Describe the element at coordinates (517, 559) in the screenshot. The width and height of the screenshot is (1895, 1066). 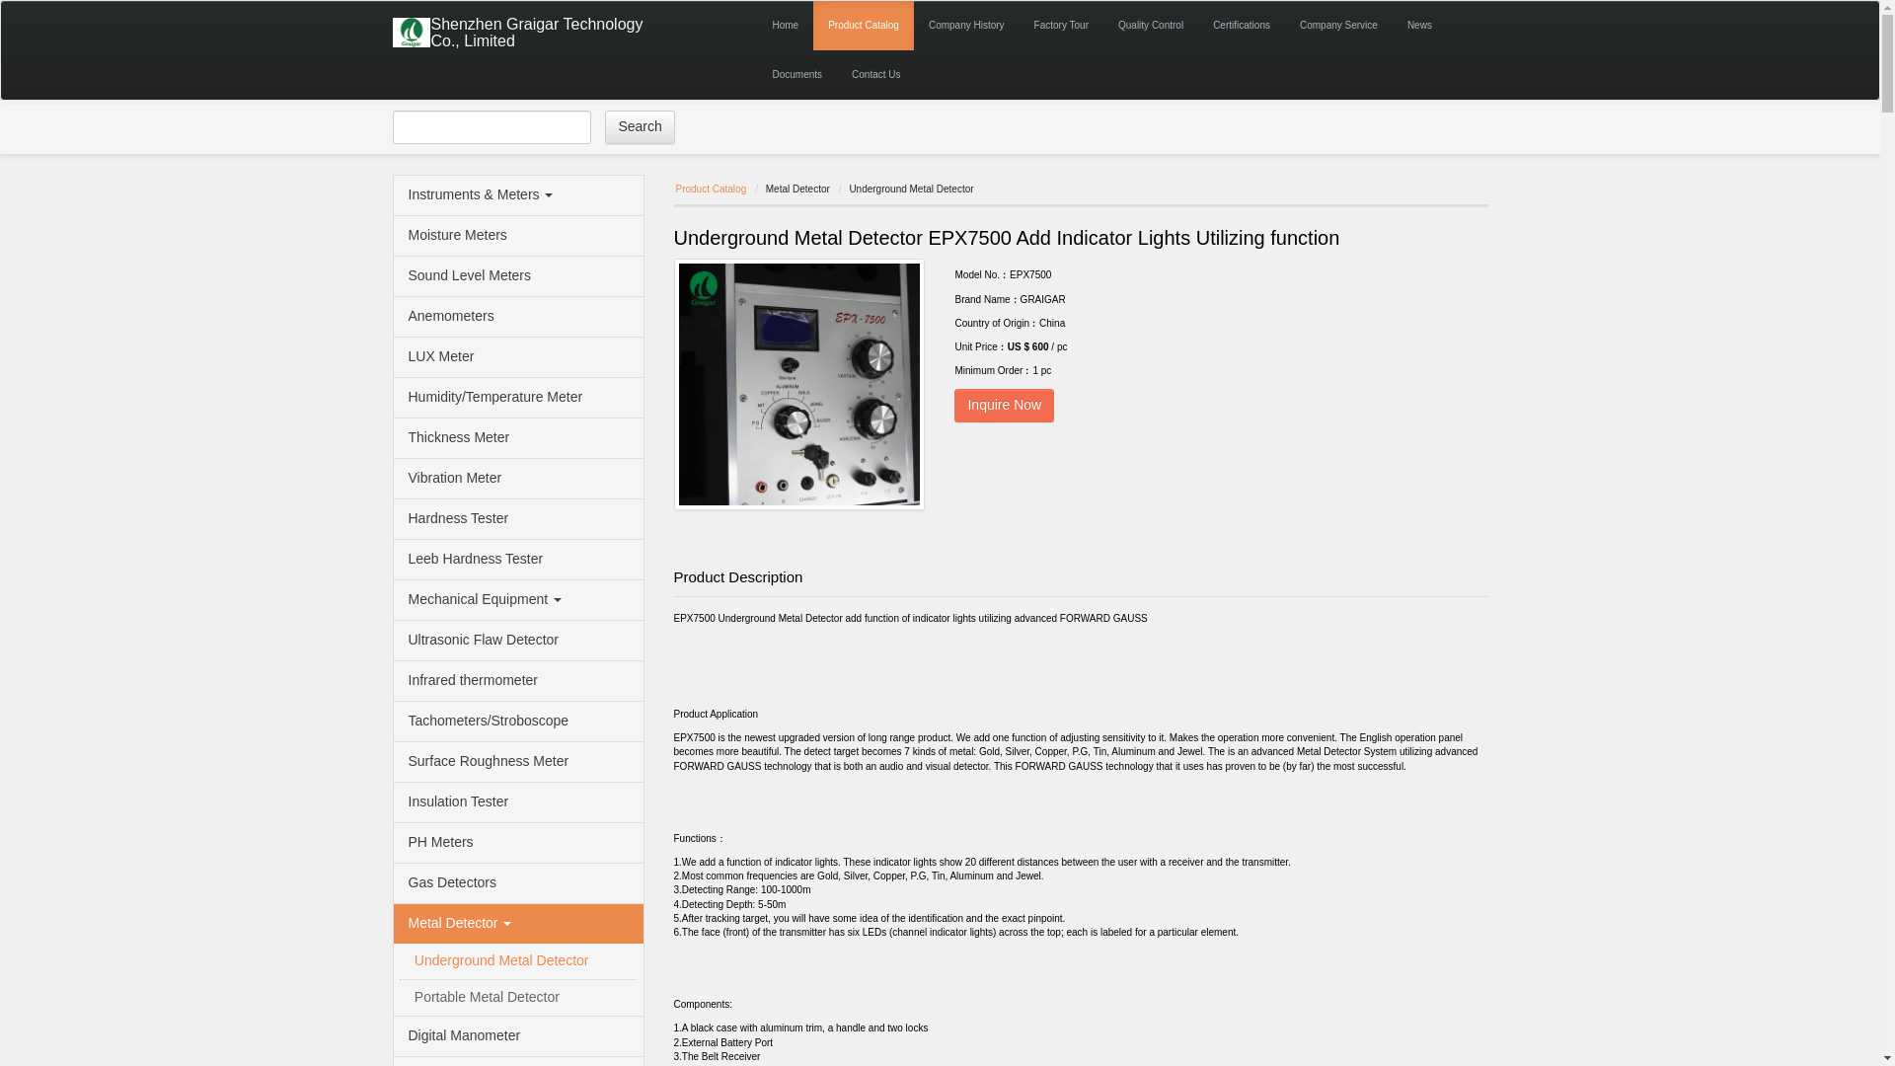
I see `Leeb Hardness Tester` at that location.